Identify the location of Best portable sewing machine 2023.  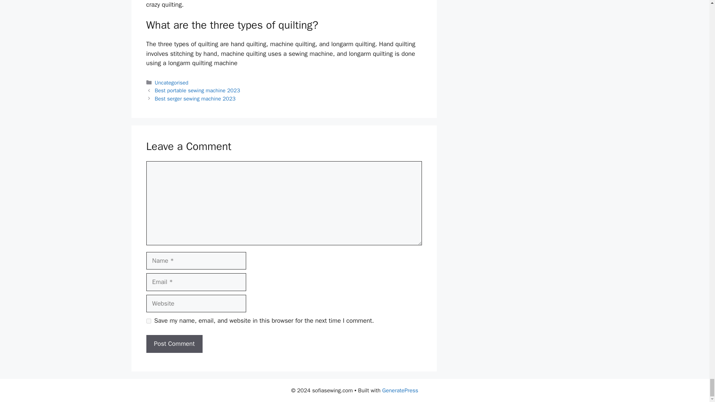
(197, 90).